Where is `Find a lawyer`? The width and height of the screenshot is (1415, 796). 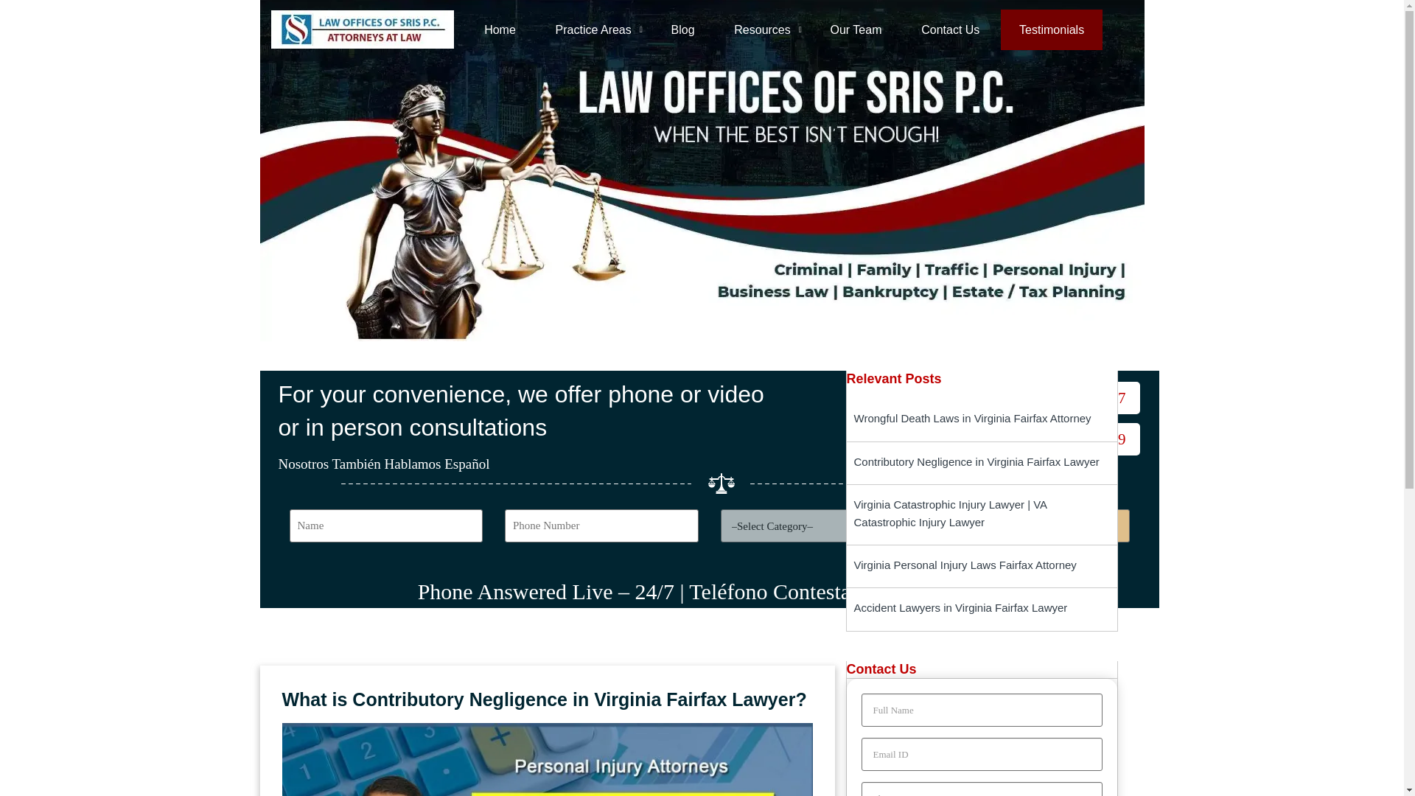 Find a lawyer is located at coordinates (1032, 526).